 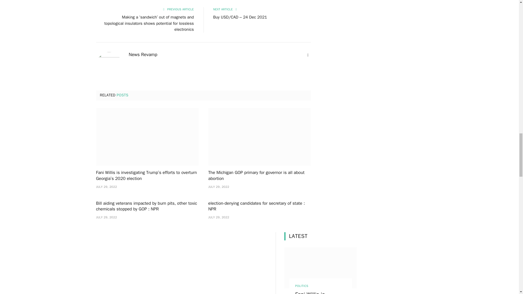 What do you see at coordinates (259, 137) in the screenshot?
I see `The Michigan GOP primary for governor is all about abortion` at bounding box center [259, 137].